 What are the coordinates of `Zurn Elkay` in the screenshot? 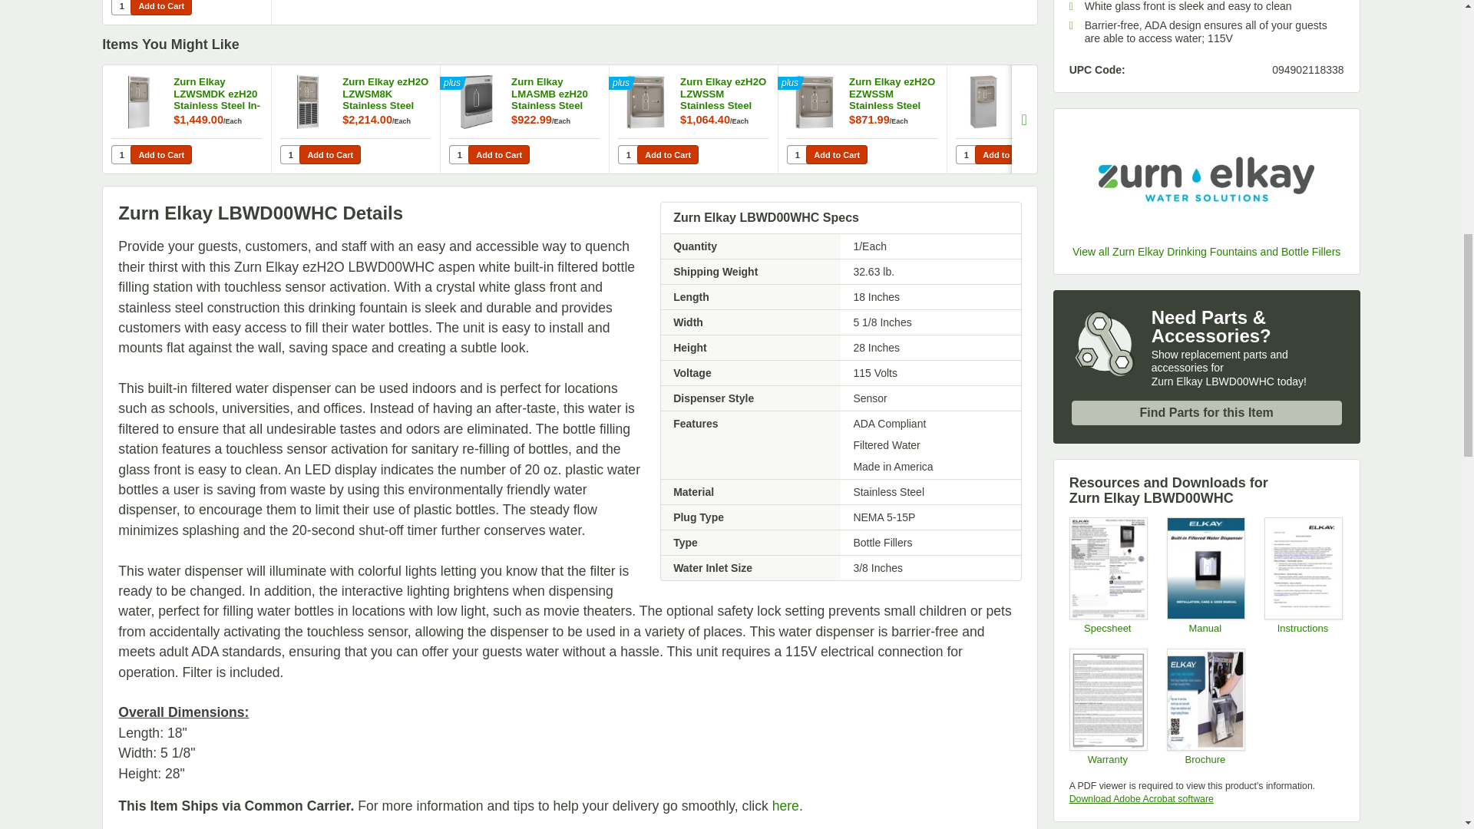 It's located at (1207, 252).